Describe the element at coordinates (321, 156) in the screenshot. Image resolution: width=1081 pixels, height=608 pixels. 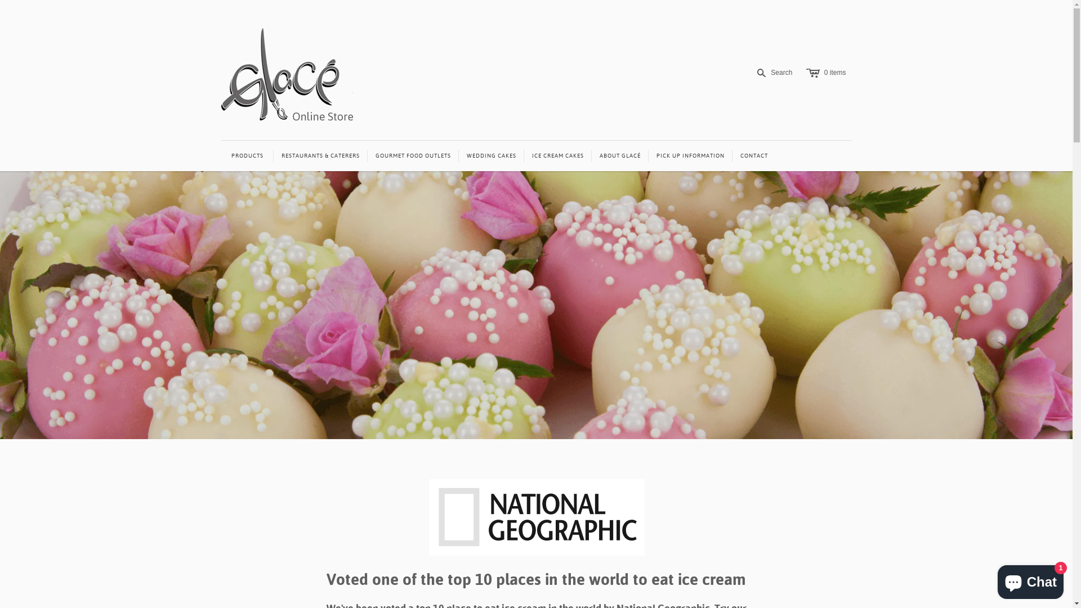
I see `RESTAURANTS & CATERERS` at that location.